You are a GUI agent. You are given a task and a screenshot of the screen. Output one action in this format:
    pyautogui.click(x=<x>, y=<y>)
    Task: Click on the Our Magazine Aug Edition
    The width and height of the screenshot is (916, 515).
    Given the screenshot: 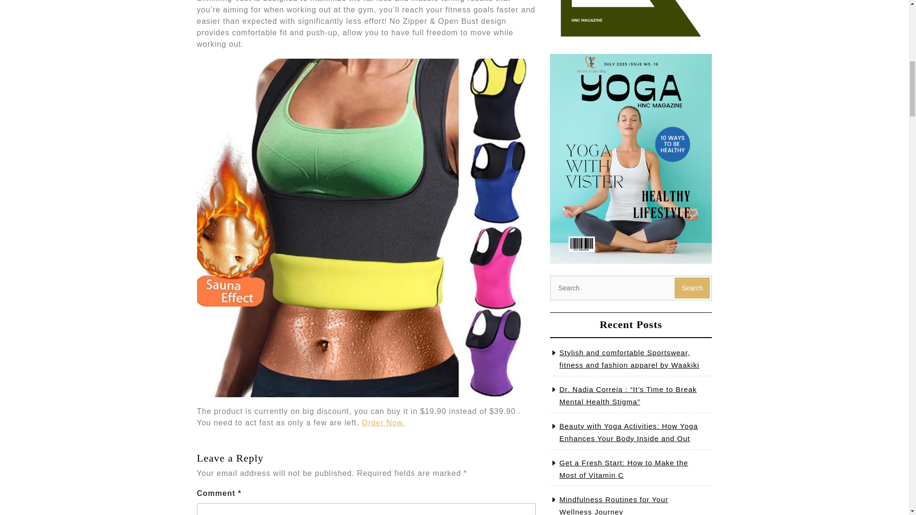 What is the action you would take?
    pyautogui.click(x=631, y=21)
    